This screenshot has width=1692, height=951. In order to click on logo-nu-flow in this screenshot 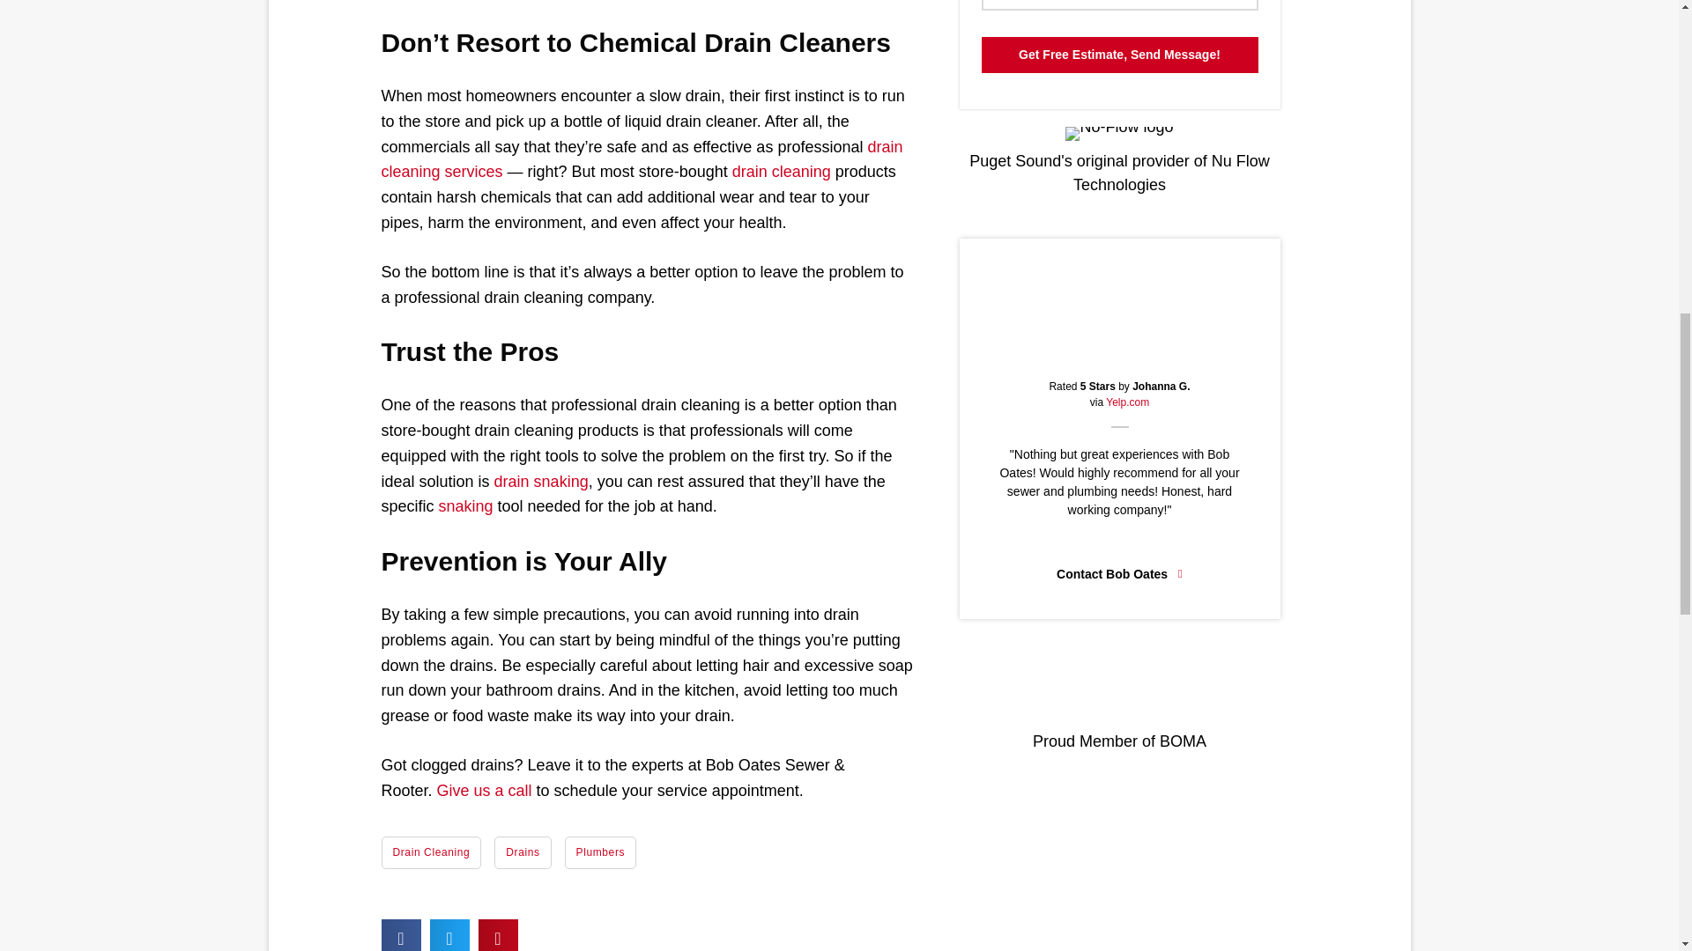, I will do `click(1119, 133)`.